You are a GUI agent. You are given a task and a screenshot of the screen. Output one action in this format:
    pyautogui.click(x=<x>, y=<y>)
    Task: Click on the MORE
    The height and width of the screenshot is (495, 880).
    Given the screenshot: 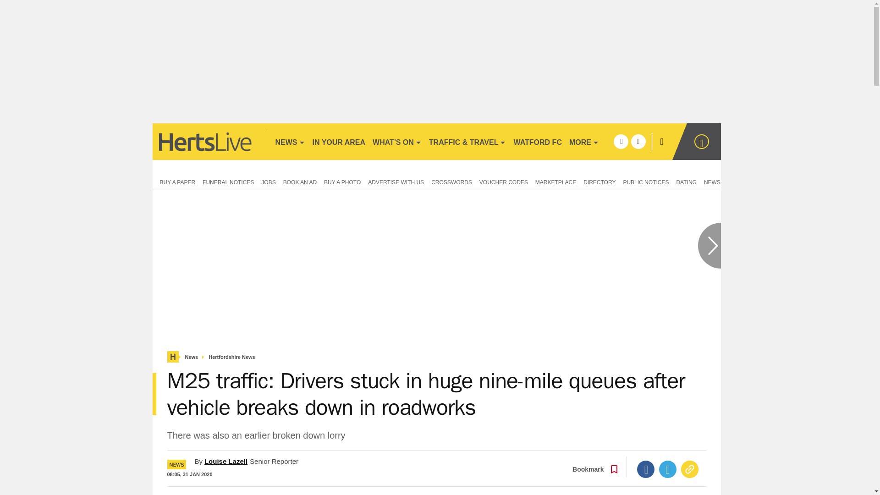 What is the action you would take?
    pyautogui.click(x=584, y=141)
    